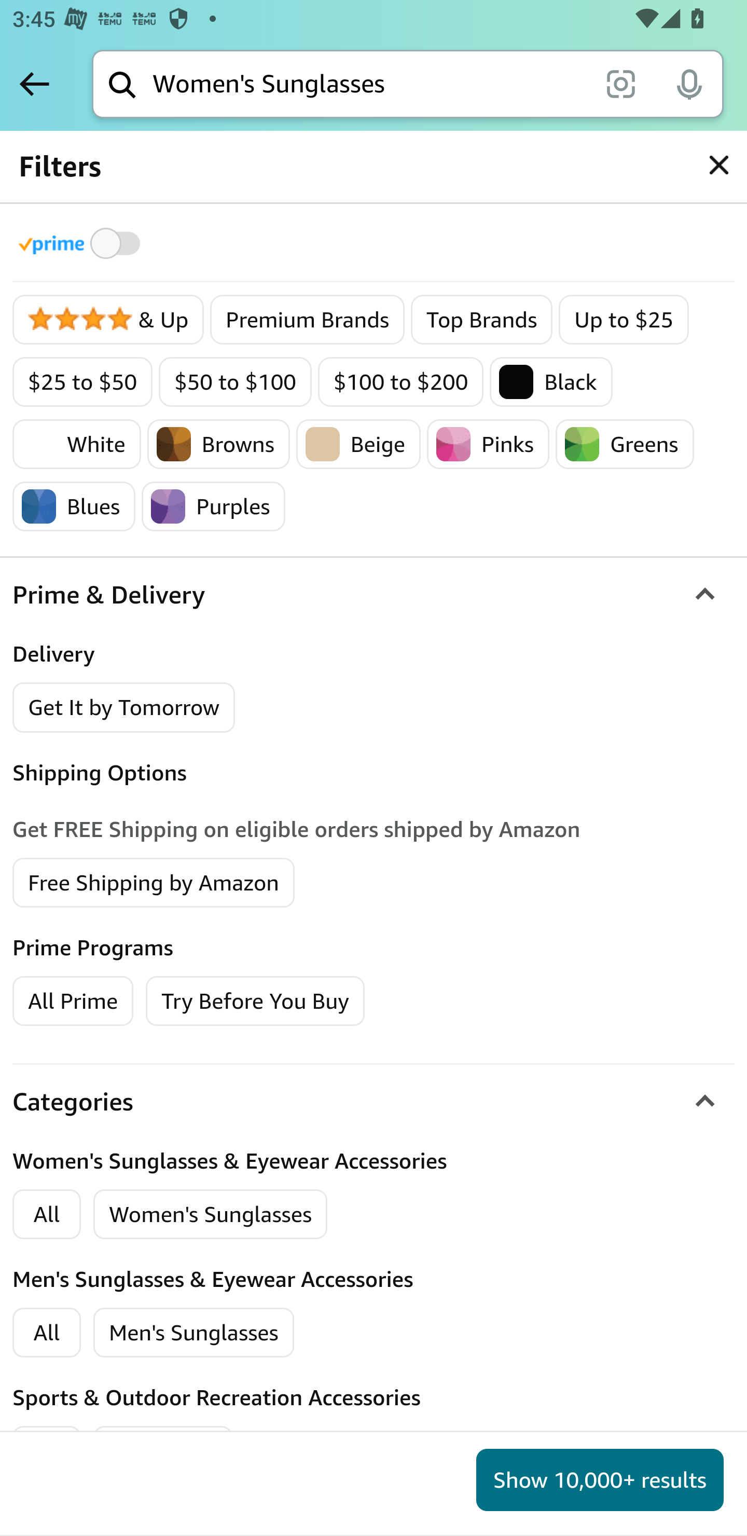 This screenshot has height=1536, width=747. I want to click on Premium Brands, so click(308, 320).